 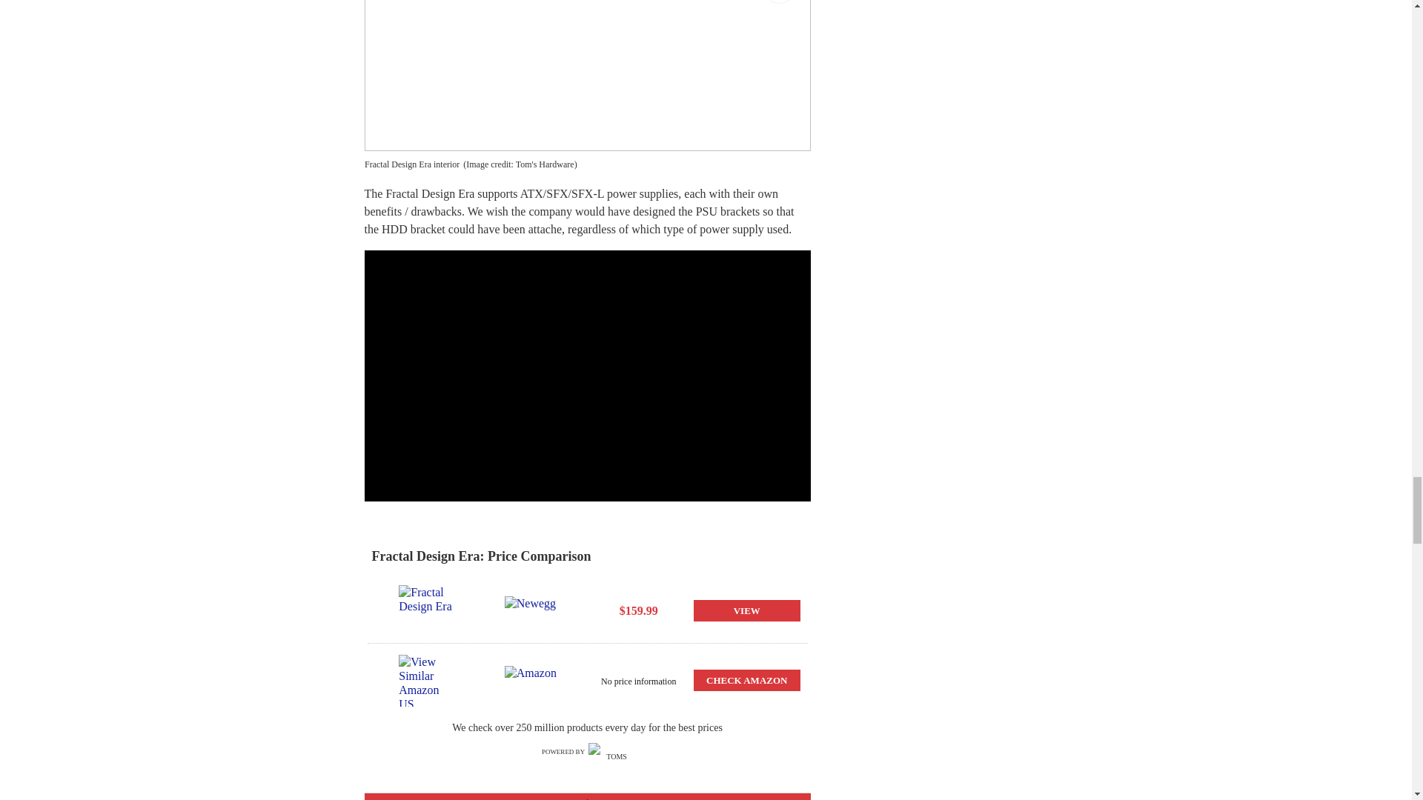 What do you see at coordinates (534, 610) in the screenshot?
I see `Newegg` at bounding box center [534, 610].